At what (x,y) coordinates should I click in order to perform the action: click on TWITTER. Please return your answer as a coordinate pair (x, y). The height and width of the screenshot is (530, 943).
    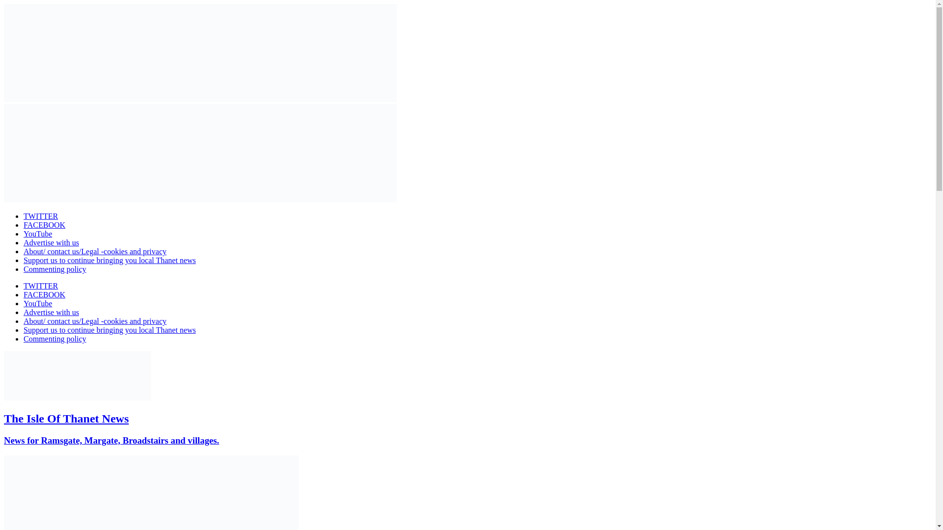
    Looking at the image, I should click on (40, 286).